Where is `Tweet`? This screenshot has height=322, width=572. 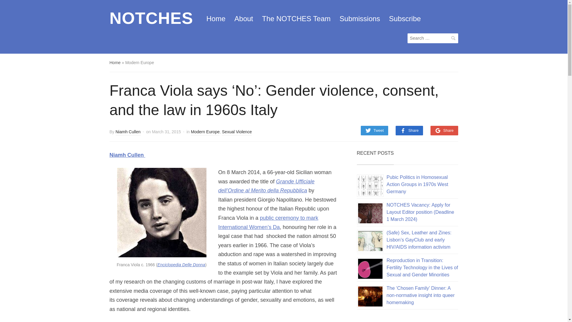
Tweet is located at coordinates (374, 131).